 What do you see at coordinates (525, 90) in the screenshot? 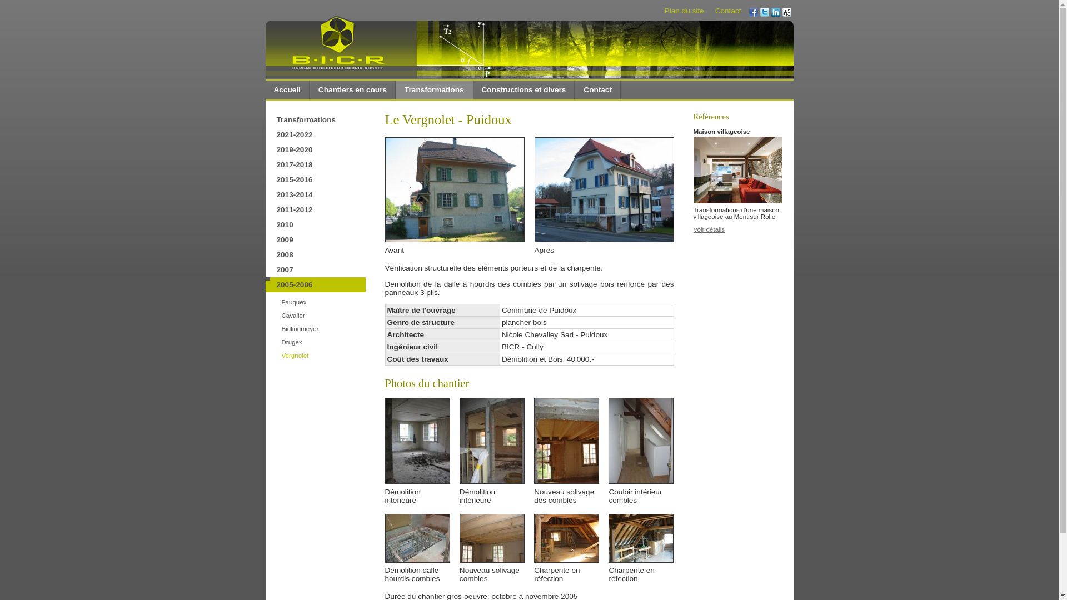
I see `Constructions et divers` at bounding box center [525, 90].